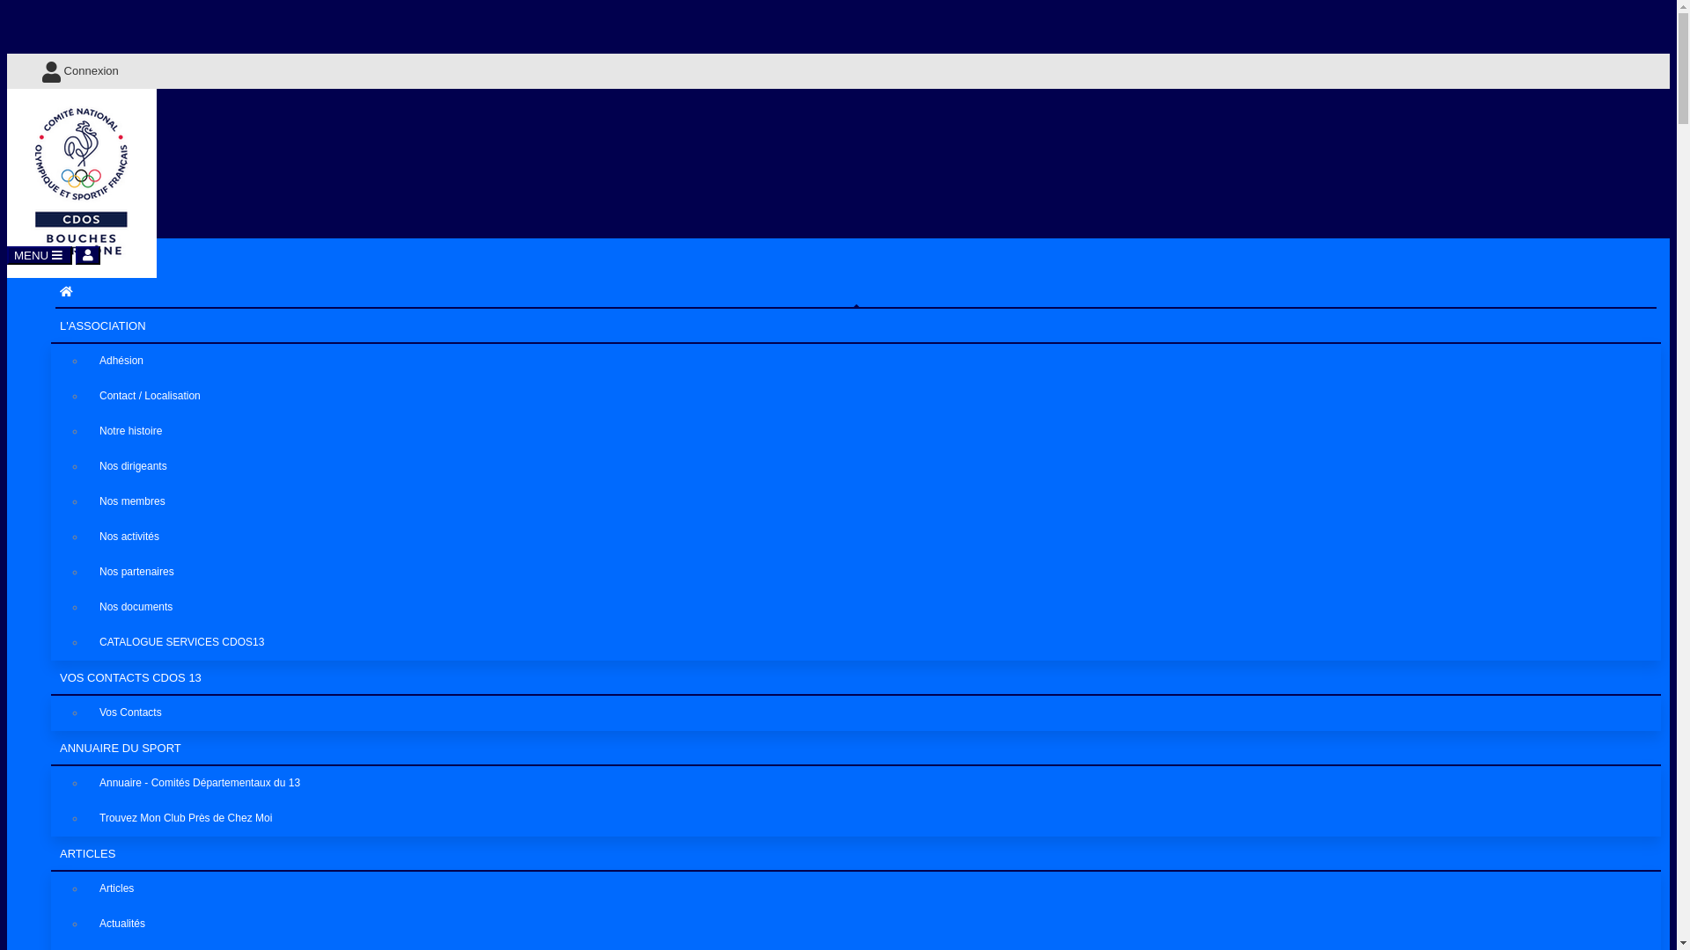 The width and height of the screenshot is (1690, 950). I want to click on MENU, so click(40, 255).